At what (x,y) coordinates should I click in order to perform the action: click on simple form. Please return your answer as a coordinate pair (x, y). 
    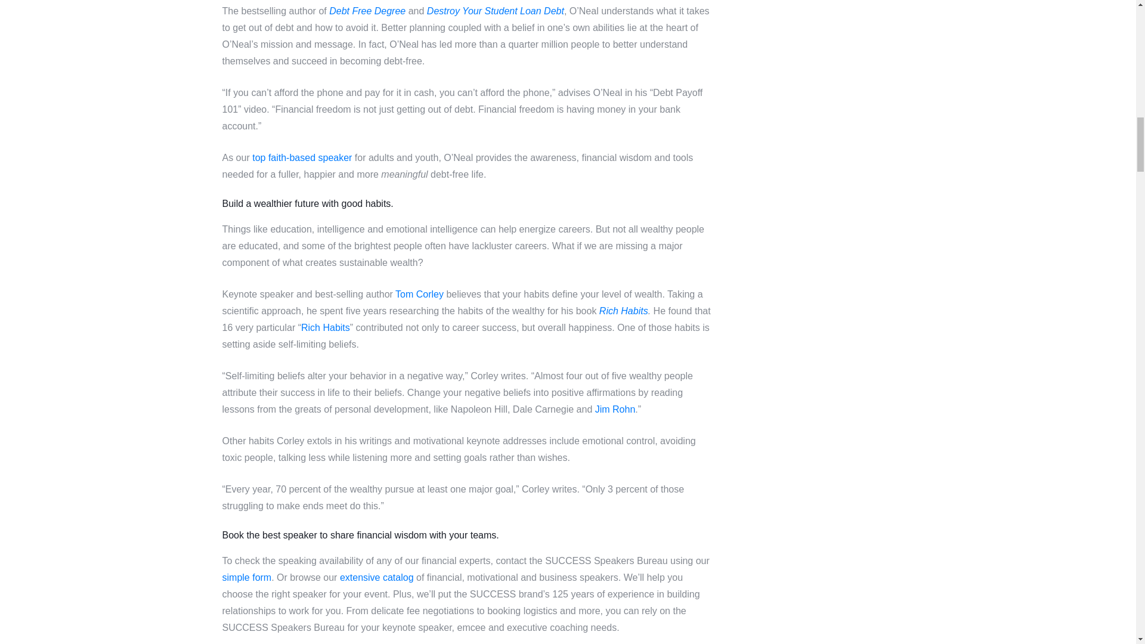
    Looking at the image, I should click on (247, 577).